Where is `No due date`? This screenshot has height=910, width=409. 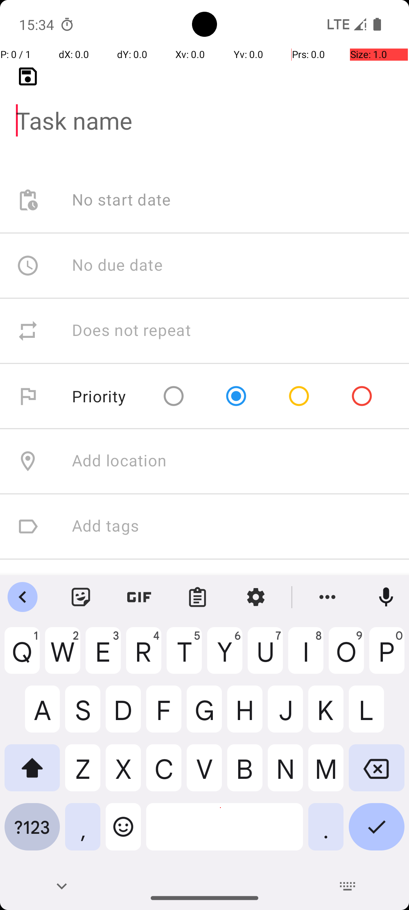
No due date is located at coordinates (117, 265).